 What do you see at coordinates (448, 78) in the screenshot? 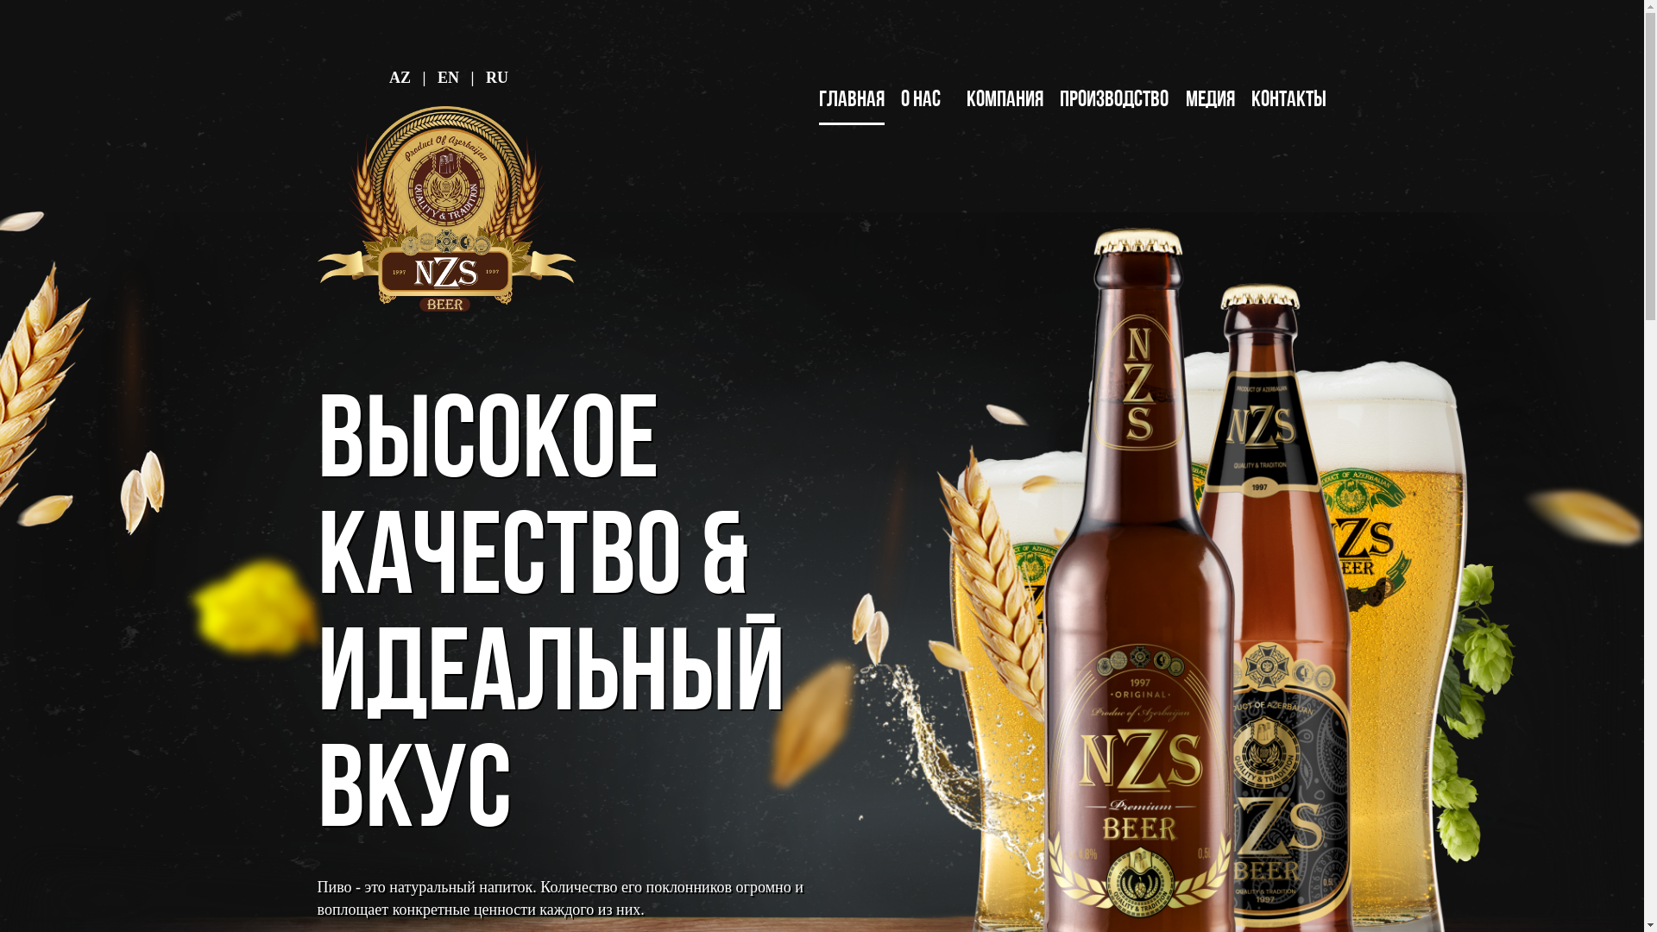
I see `EN` at bounding box center [448, 78].